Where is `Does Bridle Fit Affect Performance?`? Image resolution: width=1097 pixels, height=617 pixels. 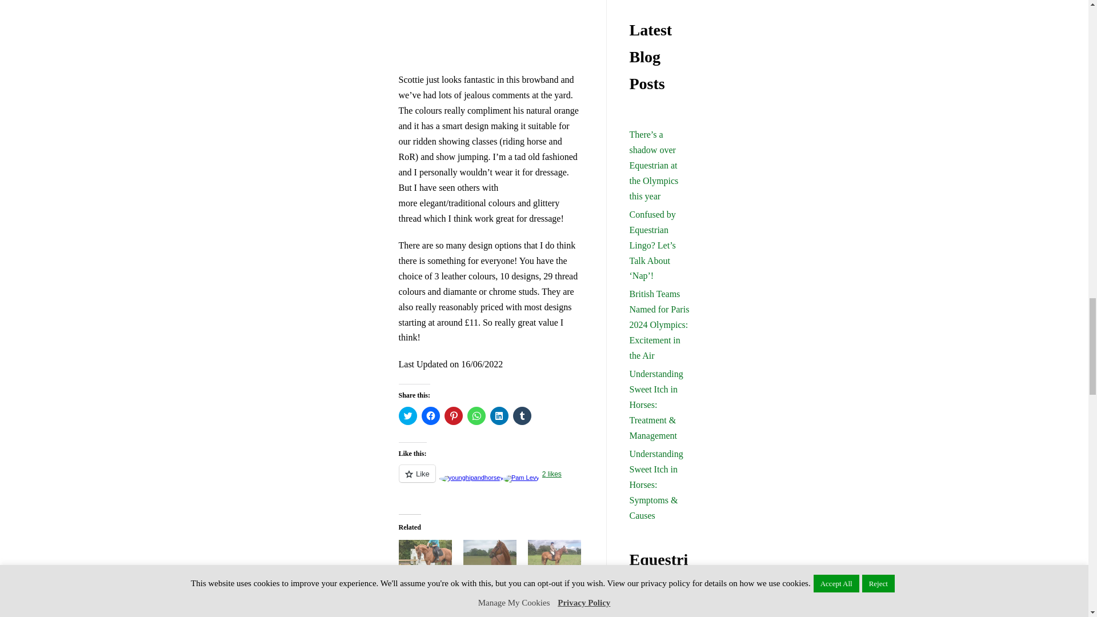
Does Bridle Fit Affect Performance? is located at coordinates (490, 555).